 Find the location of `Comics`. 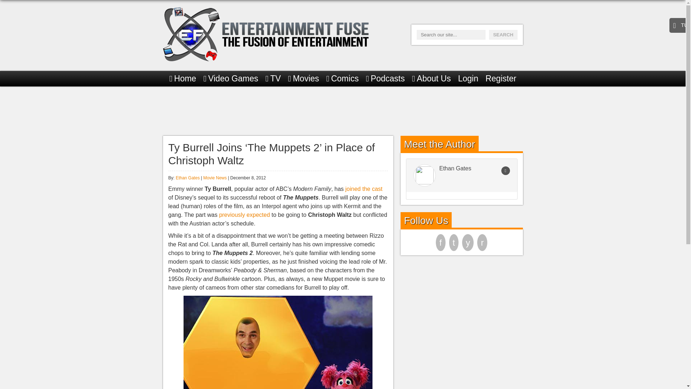

Comics is located at coordinates (342, 79).